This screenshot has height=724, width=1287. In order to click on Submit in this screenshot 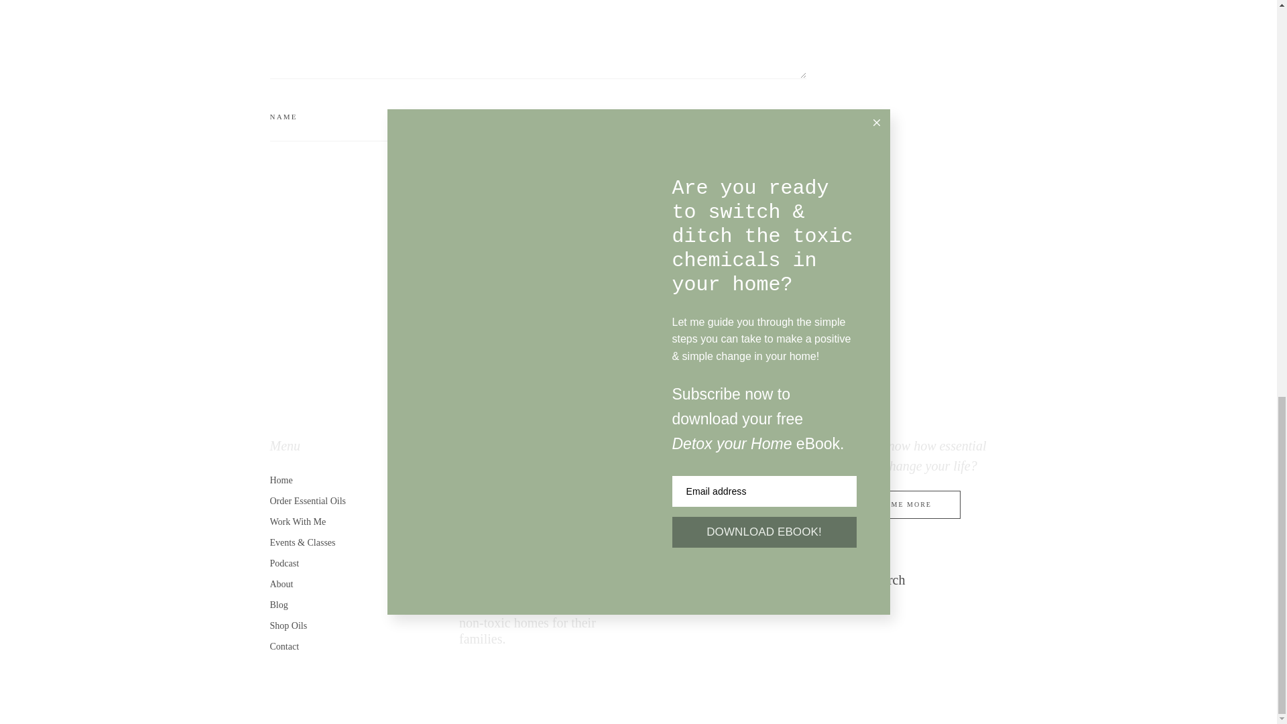, I will do `click(752, 192)`.